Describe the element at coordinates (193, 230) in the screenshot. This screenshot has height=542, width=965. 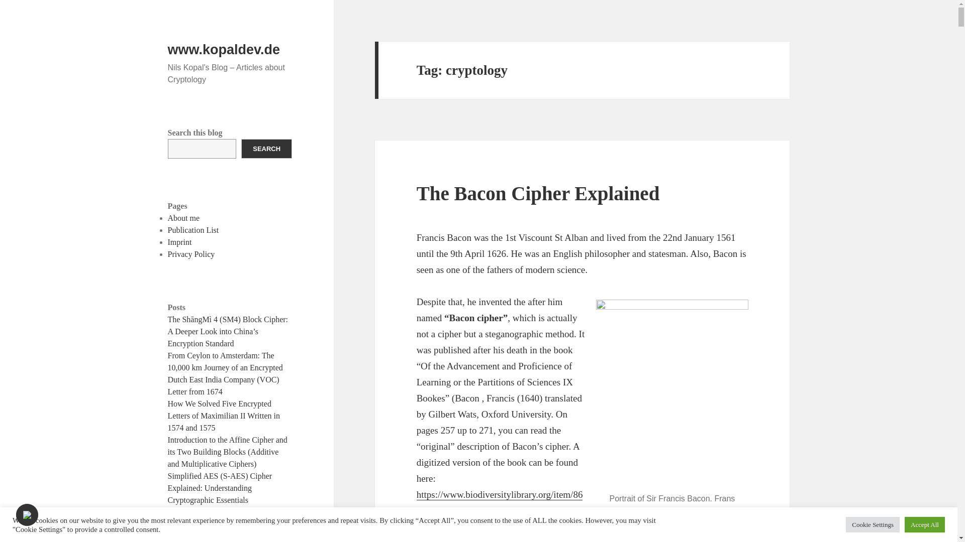
I see `Publication List` at that location.